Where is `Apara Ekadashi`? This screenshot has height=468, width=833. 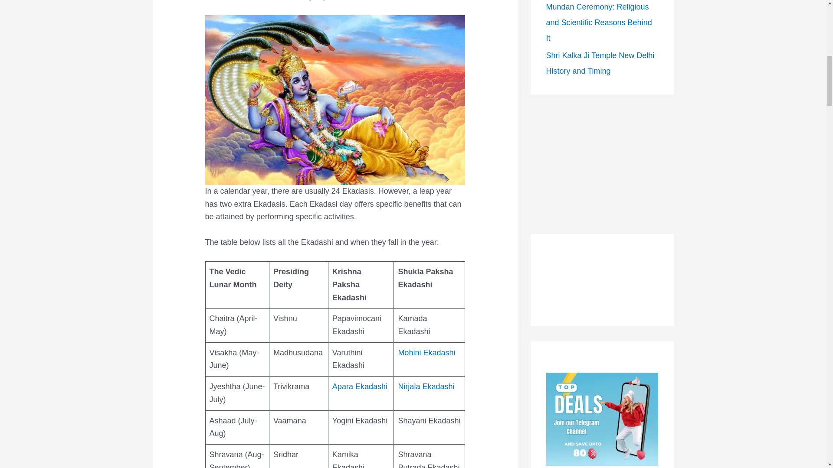
Apara Ekadashi is located at coordinates (360, 387).